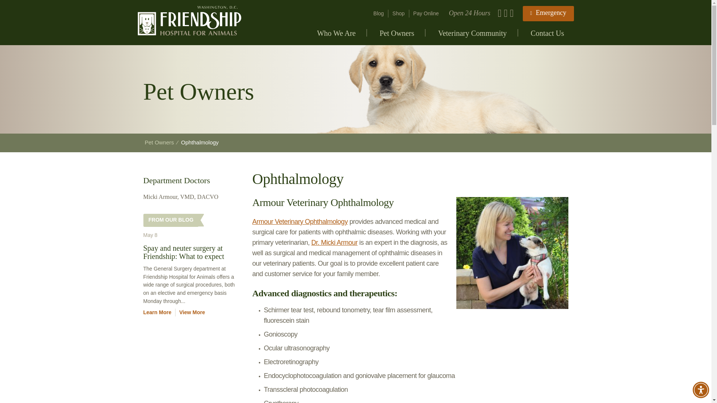  I want to click on Go to Pet Owners., so click(159, 142).